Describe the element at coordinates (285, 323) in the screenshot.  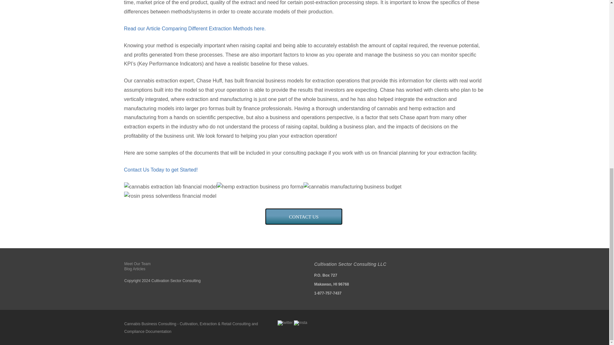
I see `Twitter` at that location.